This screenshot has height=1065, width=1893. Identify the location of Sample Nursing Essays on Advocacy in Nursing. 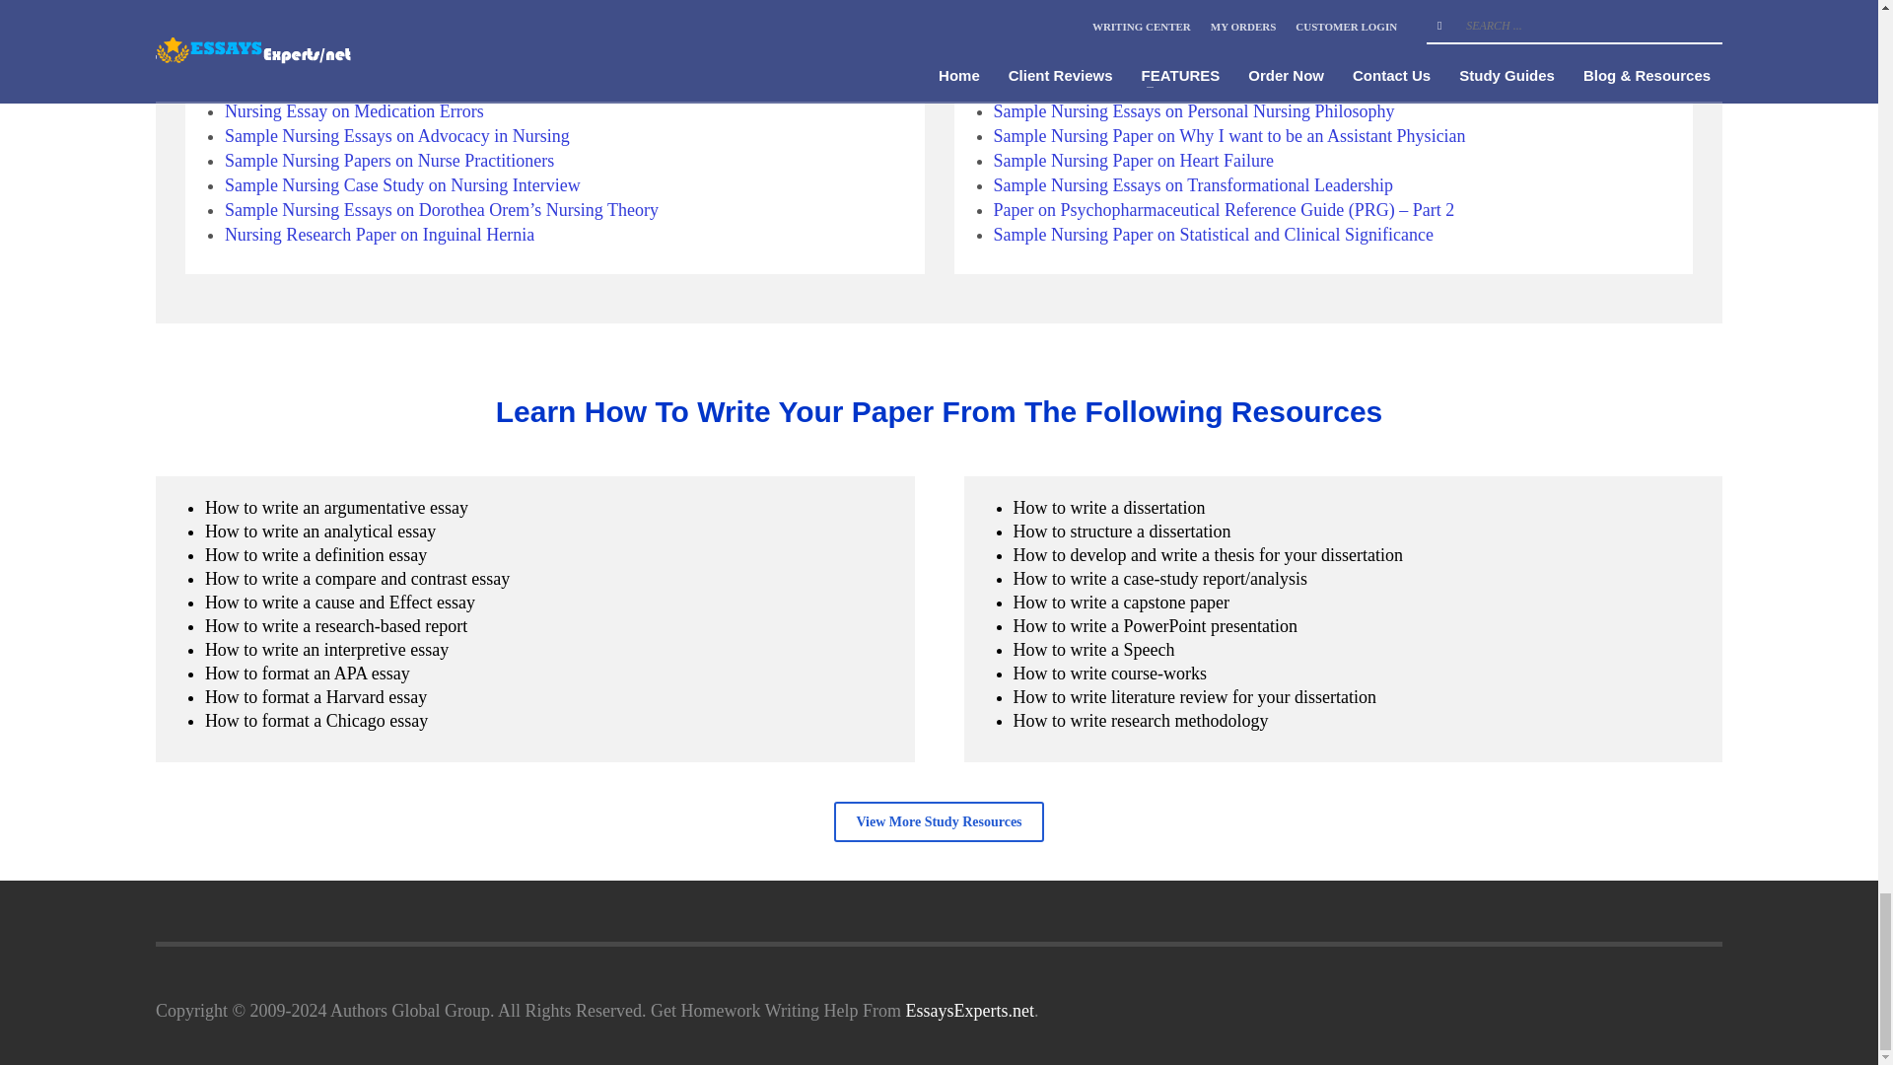
(396, 136).